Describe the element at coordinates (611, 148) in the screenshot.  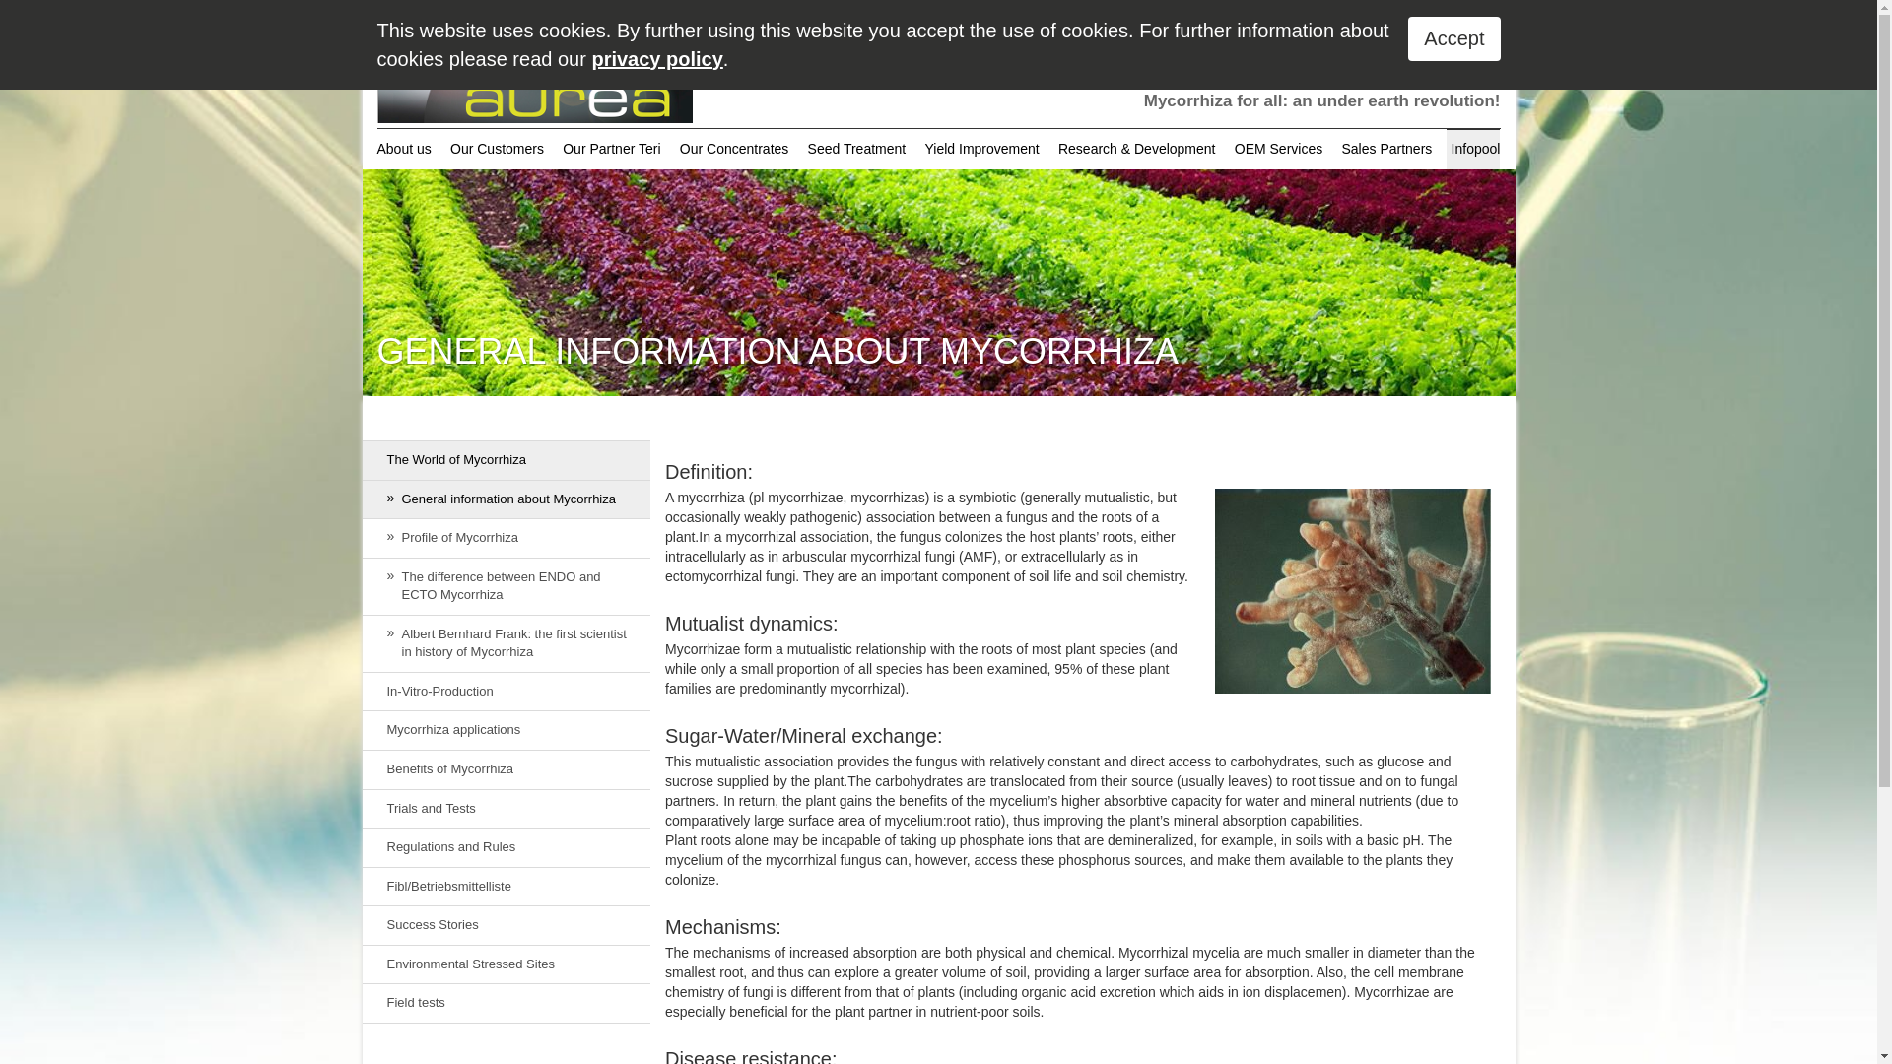
I see `Our Partner Teri` at that location.